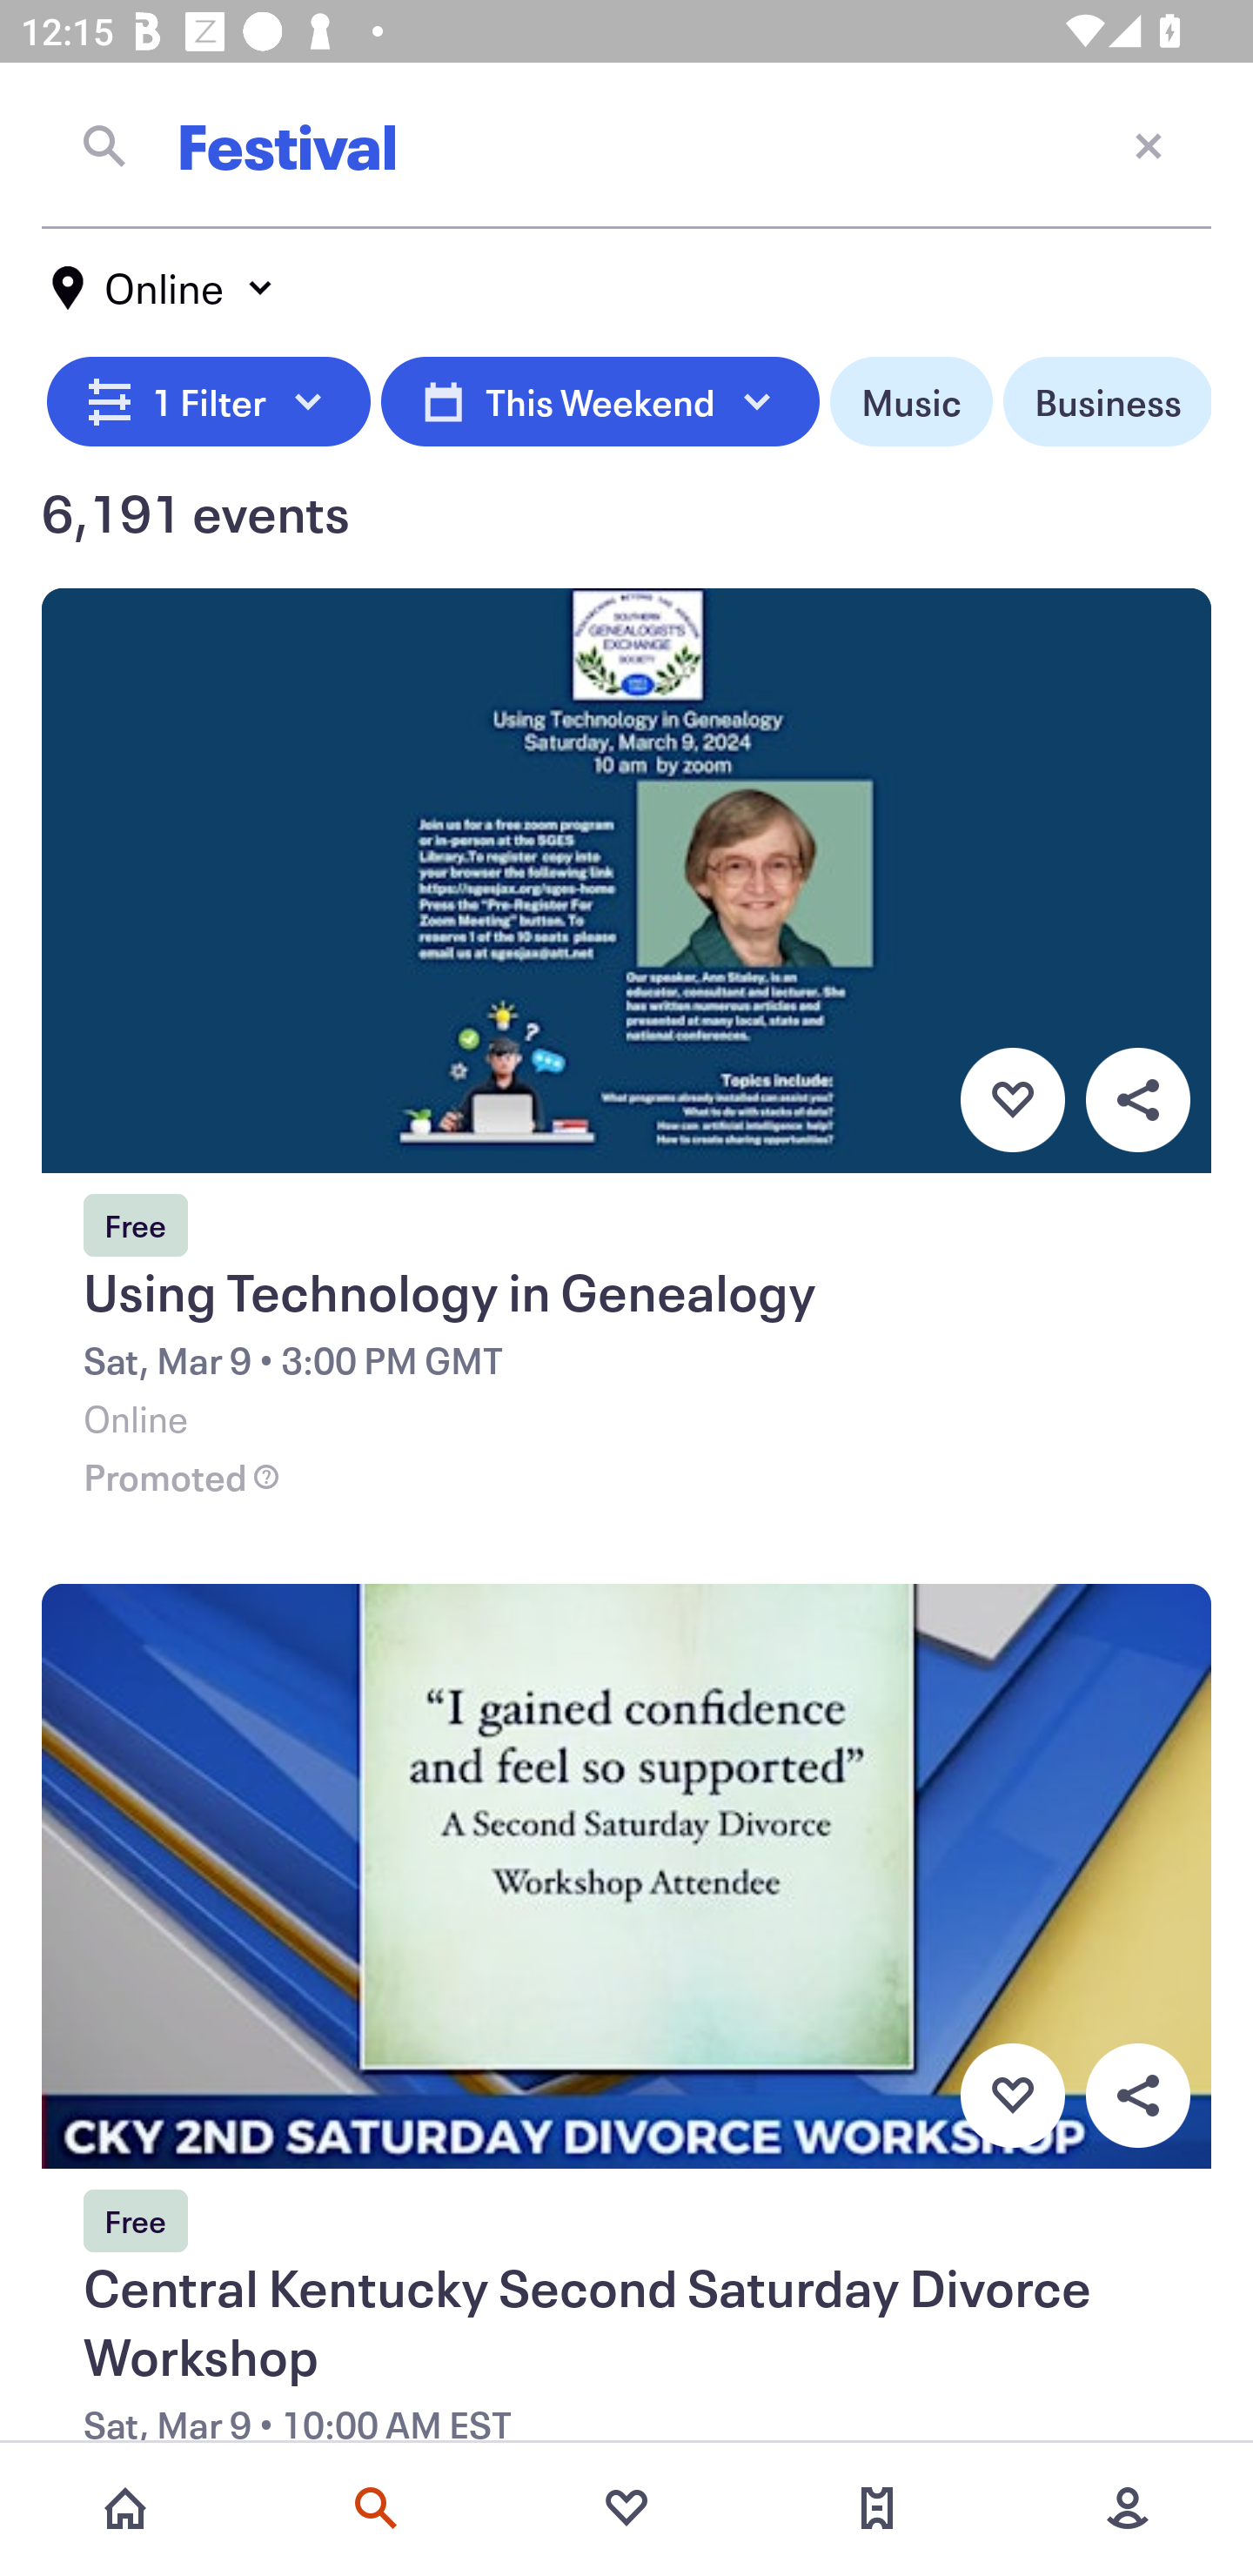  What do you see at coordinates (1107, 402) in the screenshot?
I see `Business` at bounding box center [1107, 402].